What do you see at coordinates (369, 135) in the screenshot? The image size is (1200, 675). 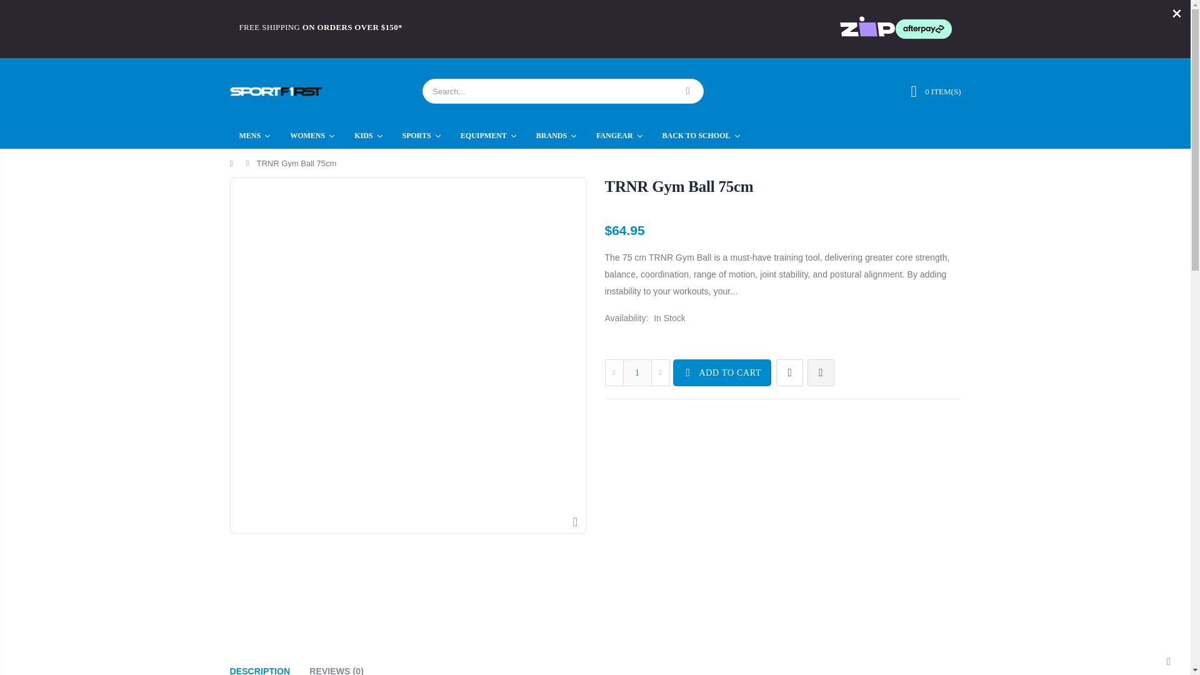 I see `Kids` at bounding box center [369, 135].